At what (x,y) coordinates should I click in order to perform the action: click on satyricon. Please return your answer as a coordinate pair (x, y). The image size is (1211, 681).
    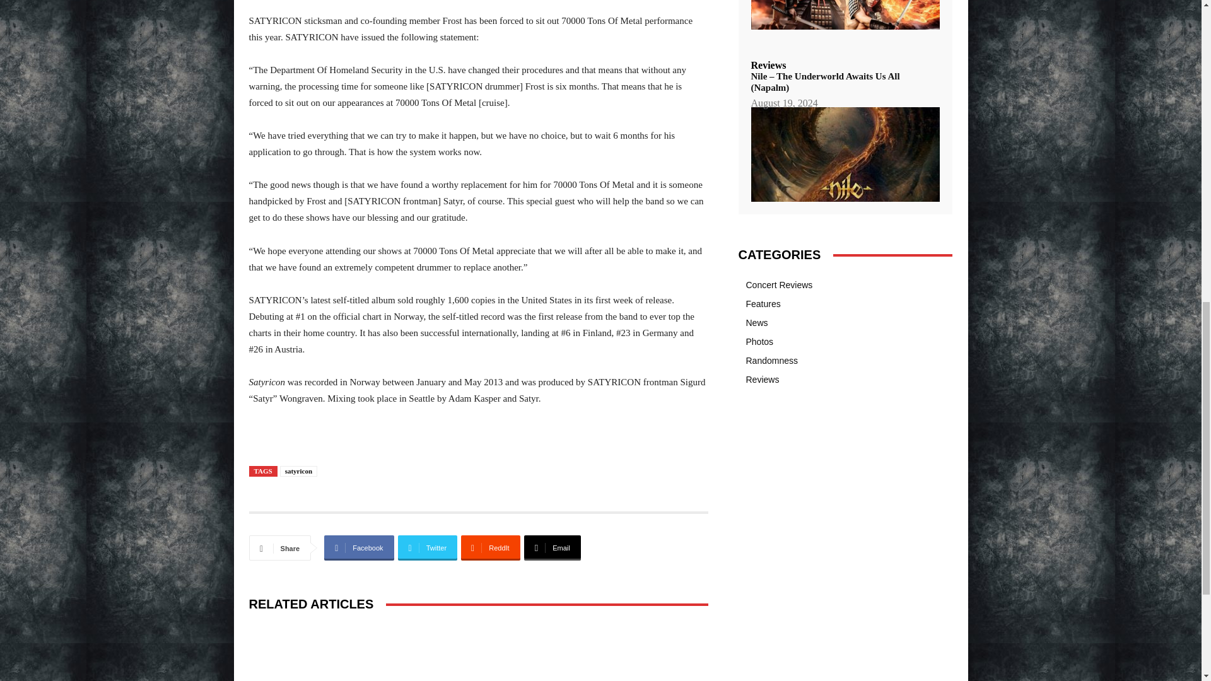
    Looking at the image, I should click on (298, 471).